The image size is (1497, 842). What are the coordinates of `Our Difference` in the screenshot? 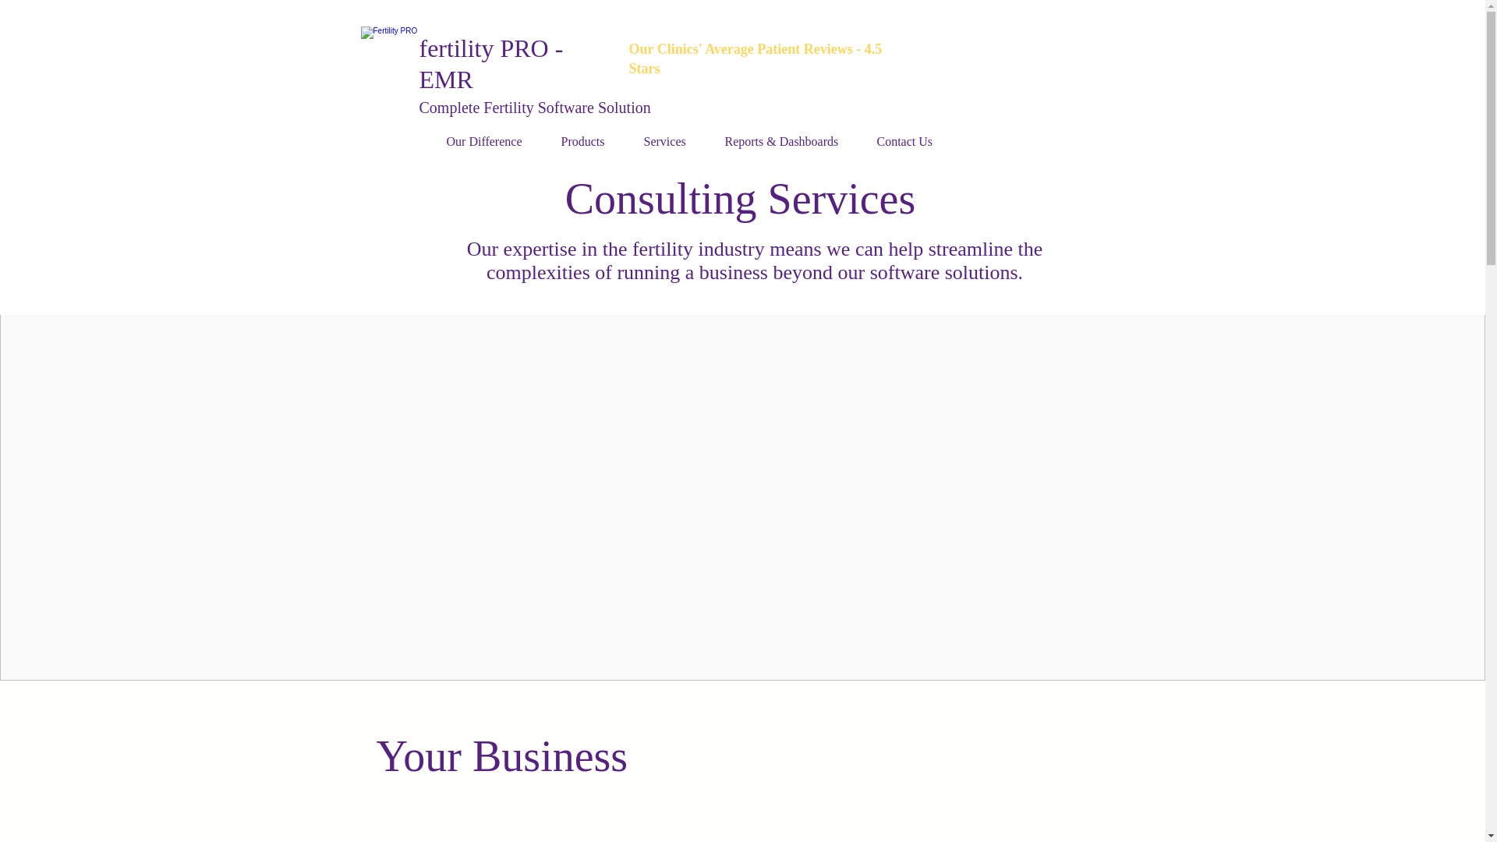 It's located at (492, 142).